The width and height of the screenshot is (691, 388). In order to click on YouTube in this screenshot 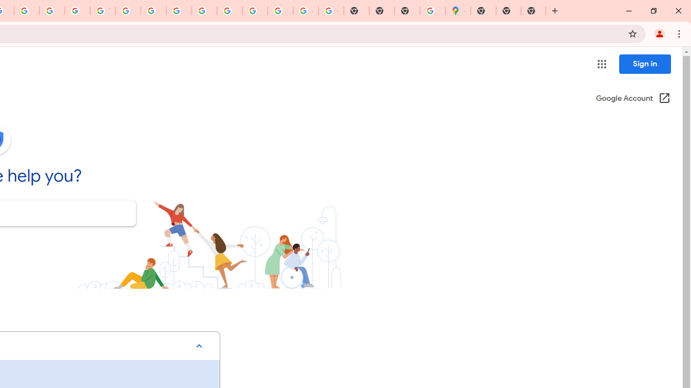, I will do `click(103, 11)`.